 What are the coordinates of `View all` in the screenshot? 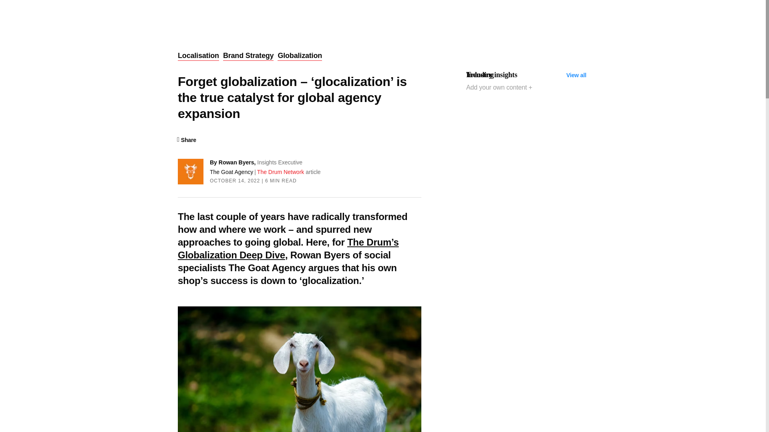 It's located at (576, 75).